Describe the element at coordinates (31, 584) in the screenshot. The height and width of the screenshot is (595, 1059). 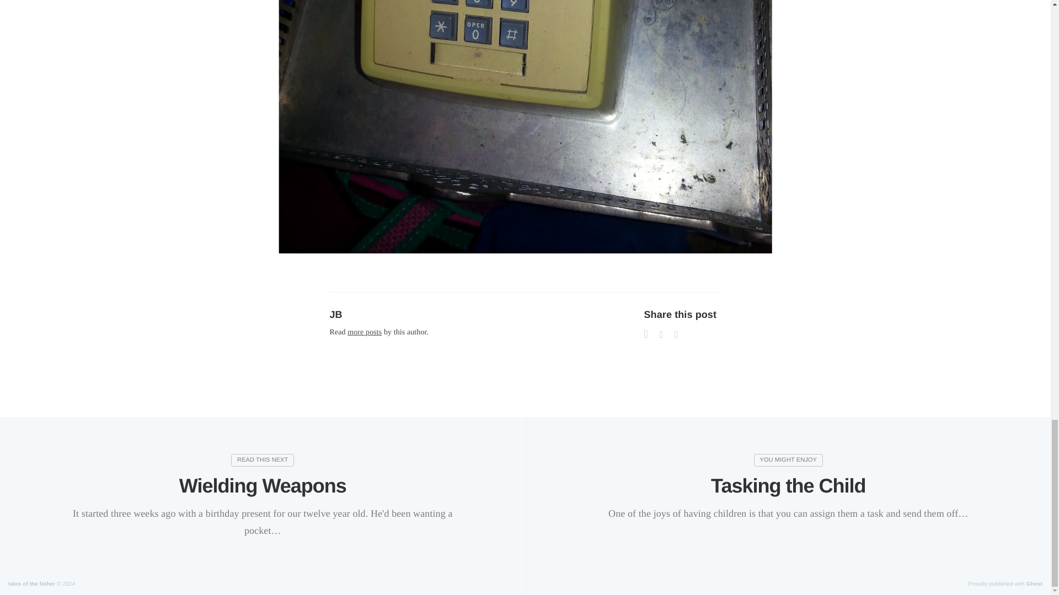
I see `tales of the father` at that location.